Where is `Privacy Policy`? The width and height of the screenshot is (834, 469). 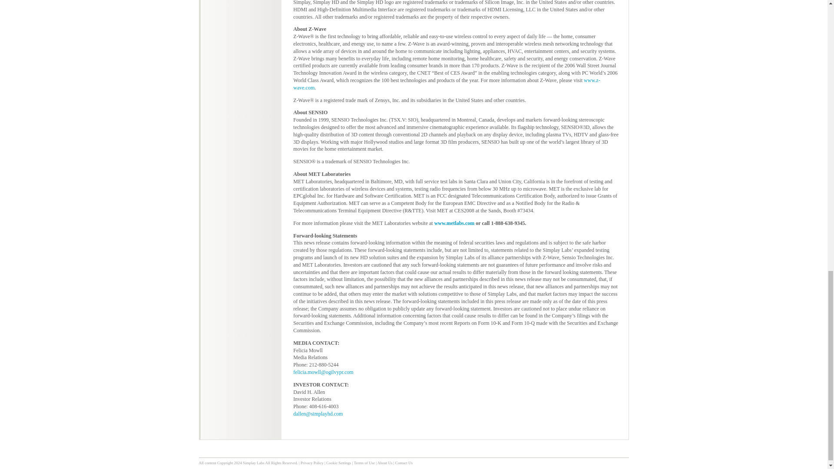
Privacy Policy is located at coordinates (312, 463).